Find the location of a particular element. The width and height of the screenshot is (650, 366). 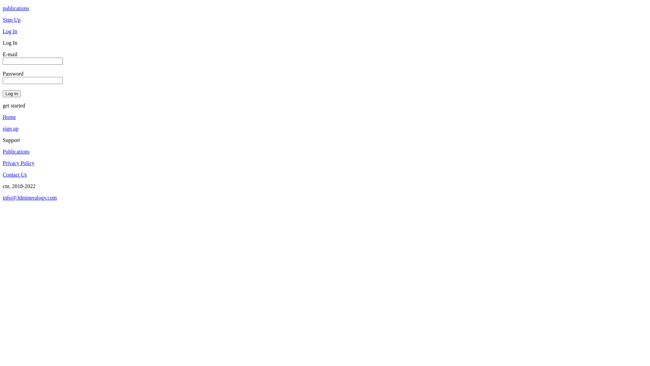

Log In is located at coordinates (325, 32).